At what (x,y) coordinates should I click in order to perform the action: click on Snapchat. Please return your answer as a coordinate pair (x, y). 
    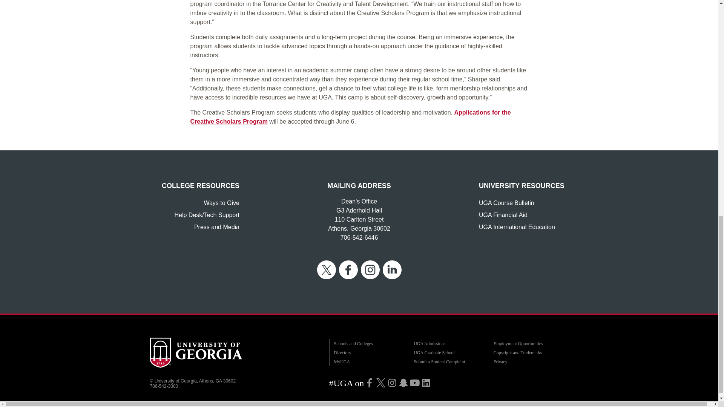
    Looking at the image, I should click on (403, 383).